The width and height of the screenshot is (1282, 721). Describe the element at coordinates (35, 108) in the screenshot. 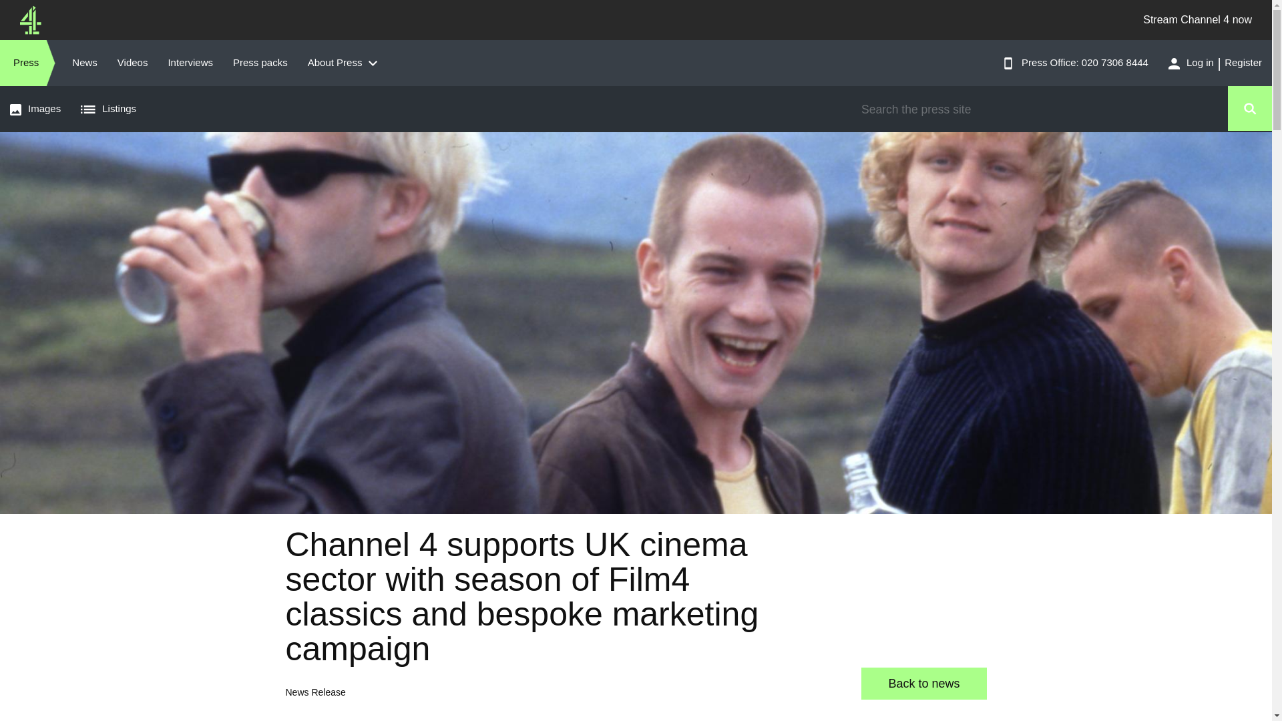

I see `Images` at that location.